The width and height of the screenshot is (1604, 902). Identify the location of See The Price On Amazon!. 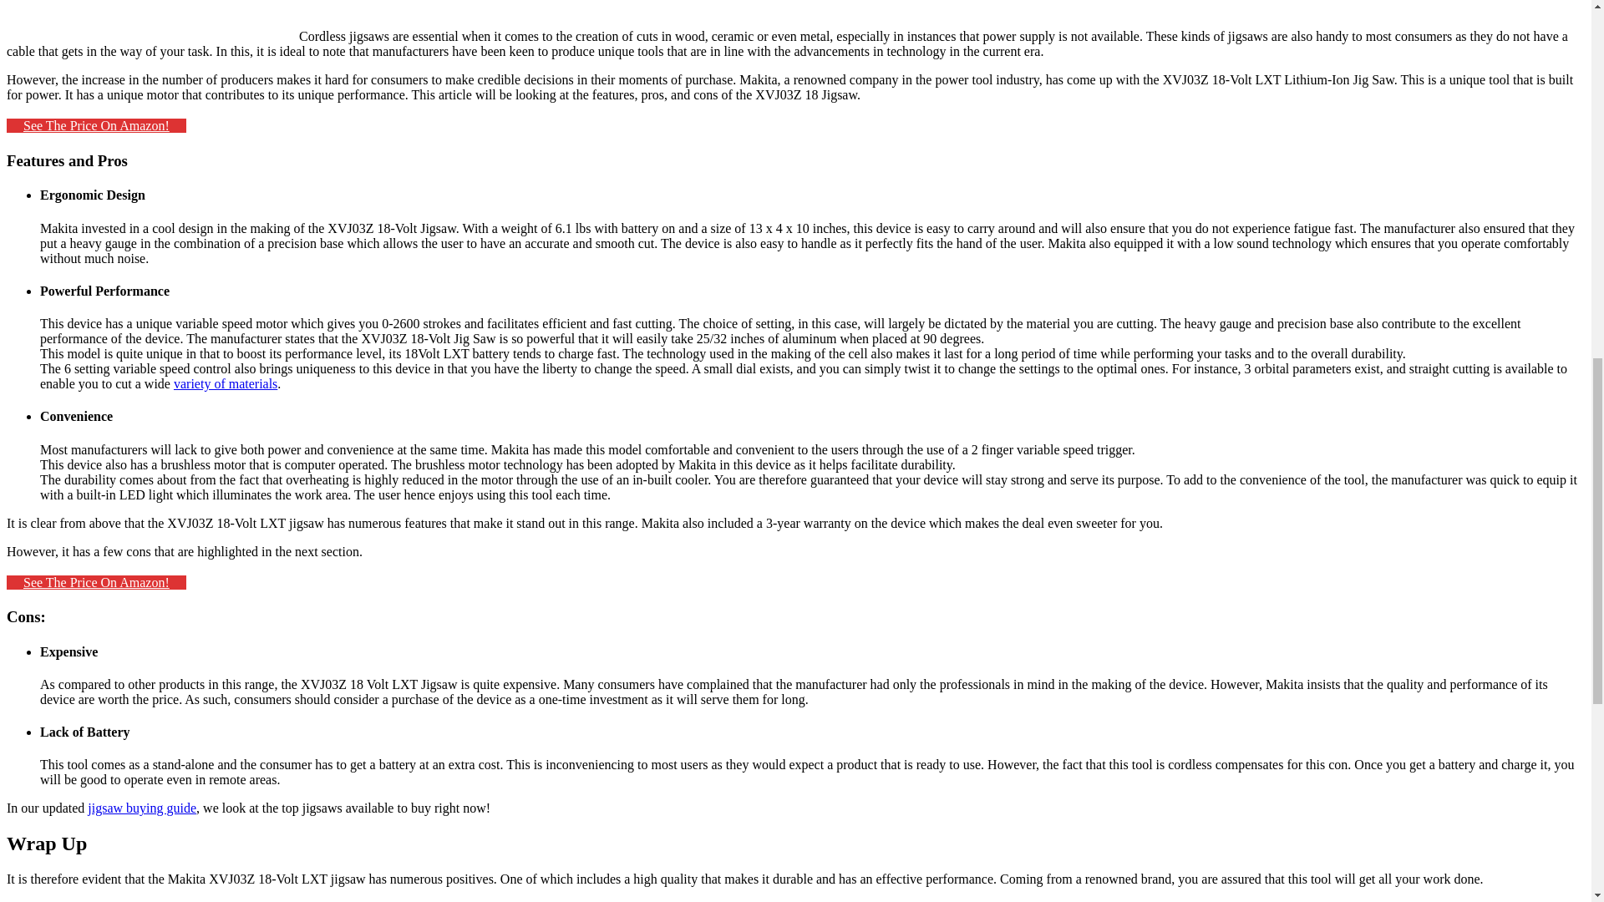
(95, 583).